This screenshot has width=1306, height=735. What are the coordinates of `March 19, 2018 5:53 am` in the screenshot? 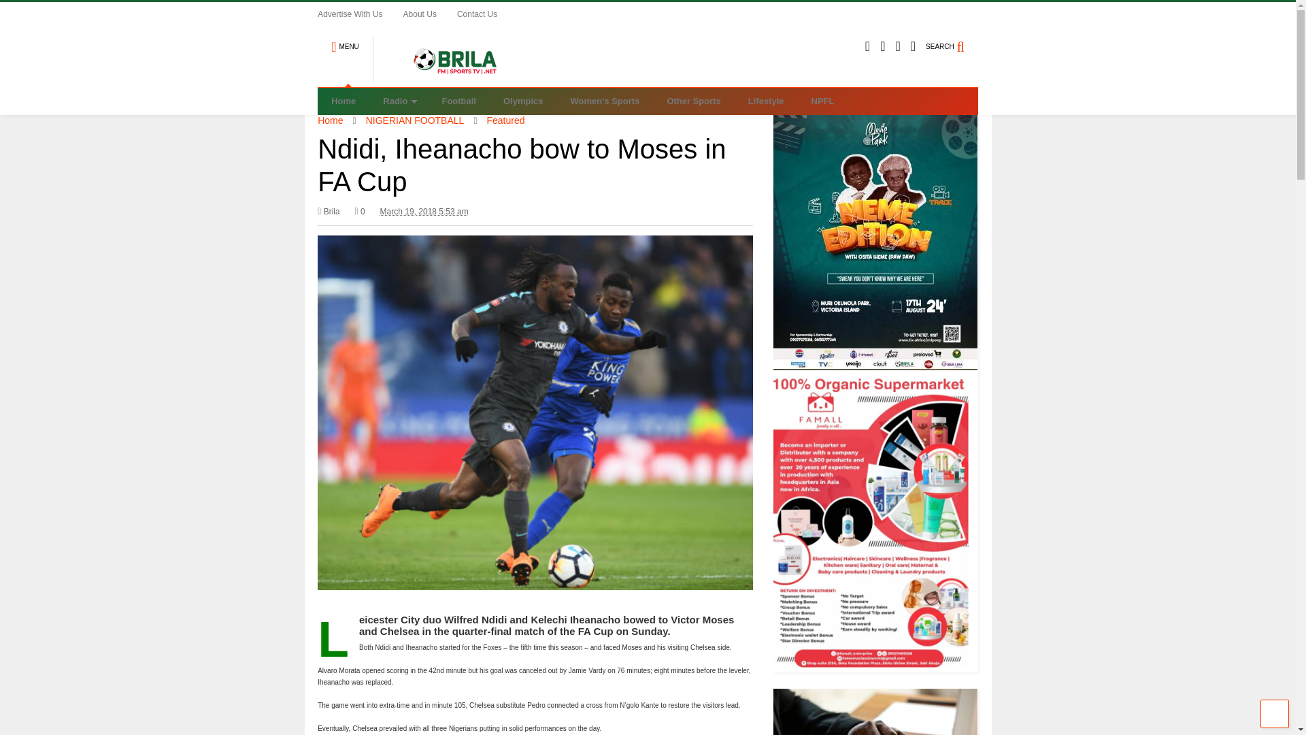 It's located at (424, 211).